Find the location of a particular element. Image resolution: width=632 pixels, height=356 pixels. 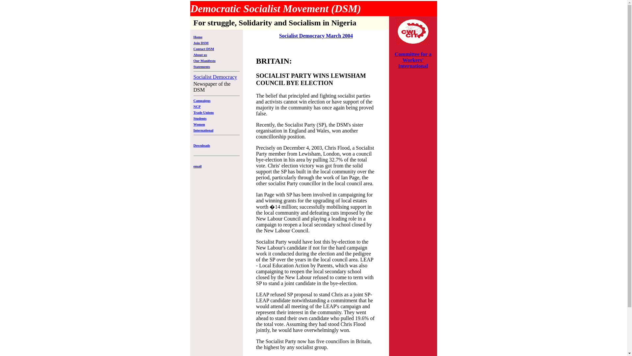

Contact DSM is located at coordinates (203, 49).